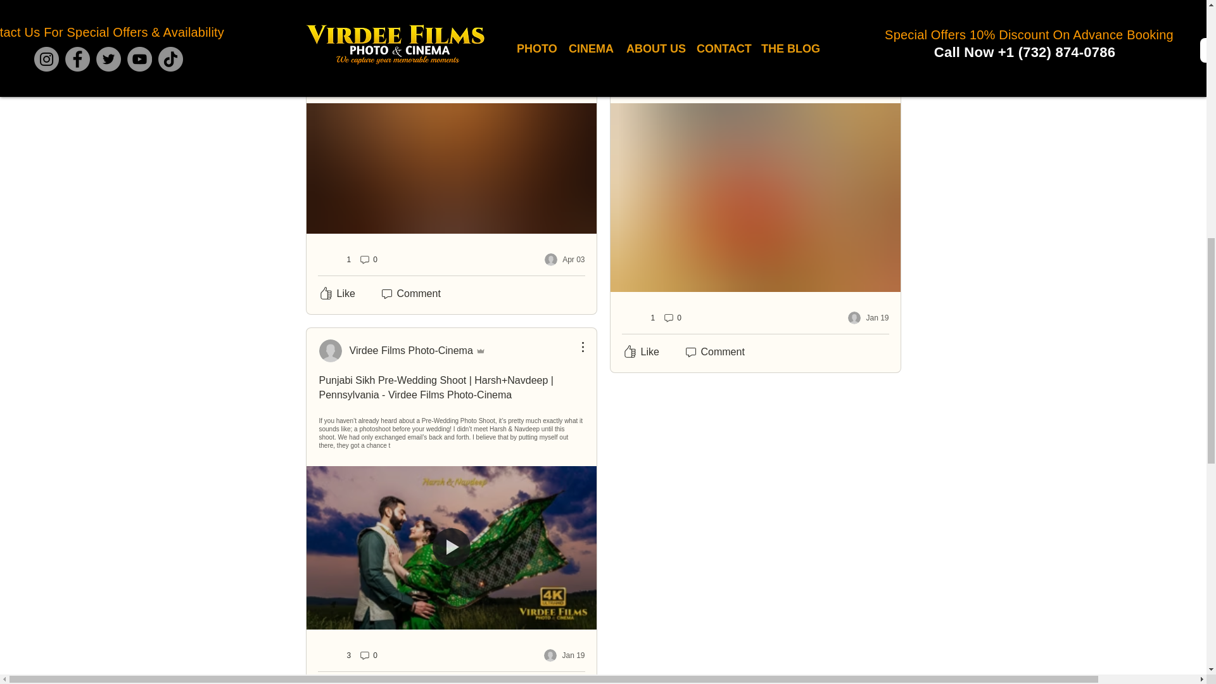 Image resolution: width=1216 pixels, height=684 pixels. What do you see at coordinates (409, 683) in the screenshot?
I see `Comment` at bounding box center [409, 683].